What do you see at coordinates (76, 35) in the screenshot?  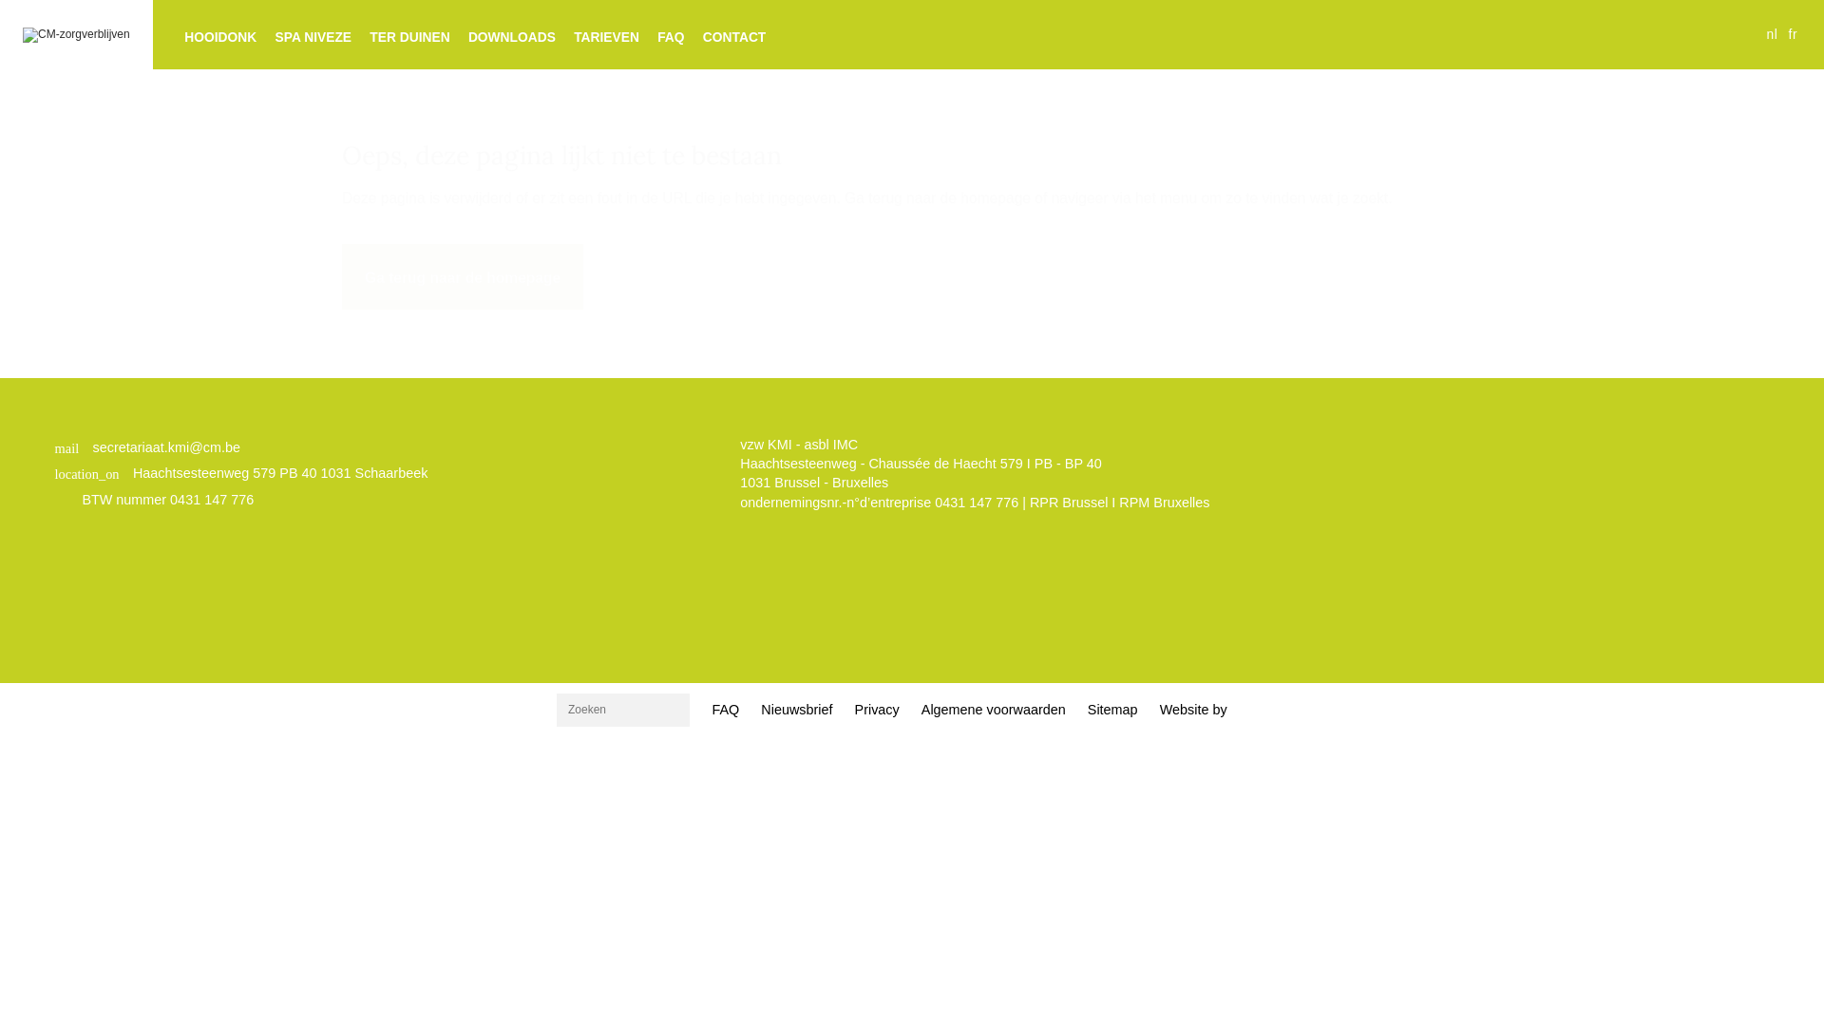 I see `CM-zorgverblijven` at bounding box center [76, 35].